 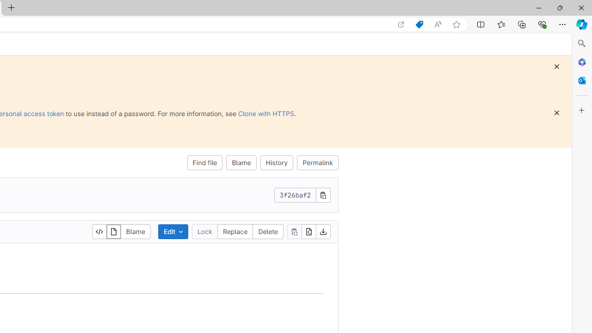 What do you see at coordinates (114, 231) in the screenshot?
I see `Display rendered file` at bounding box center [114, 231].